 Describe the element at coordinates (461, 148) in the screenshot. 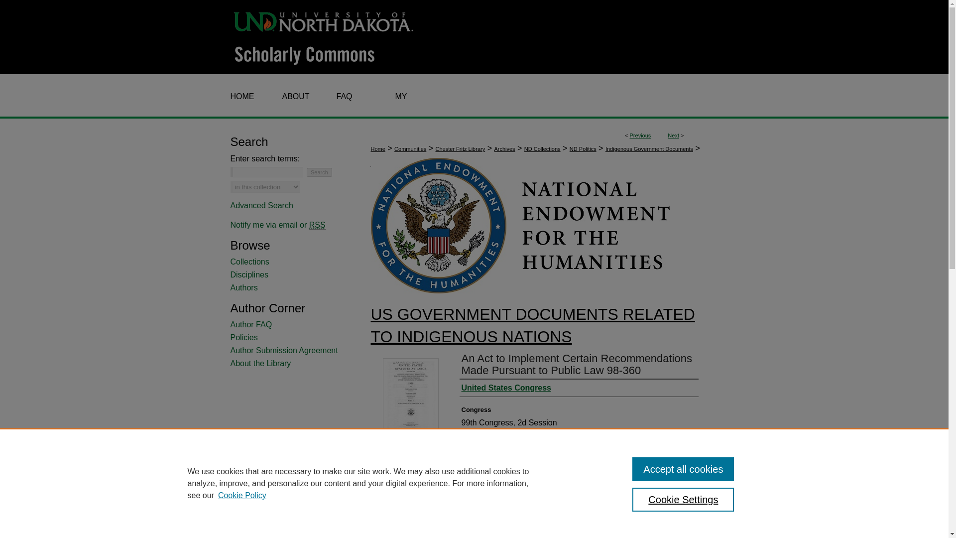

I see `Chester Fritz Library` at that location.